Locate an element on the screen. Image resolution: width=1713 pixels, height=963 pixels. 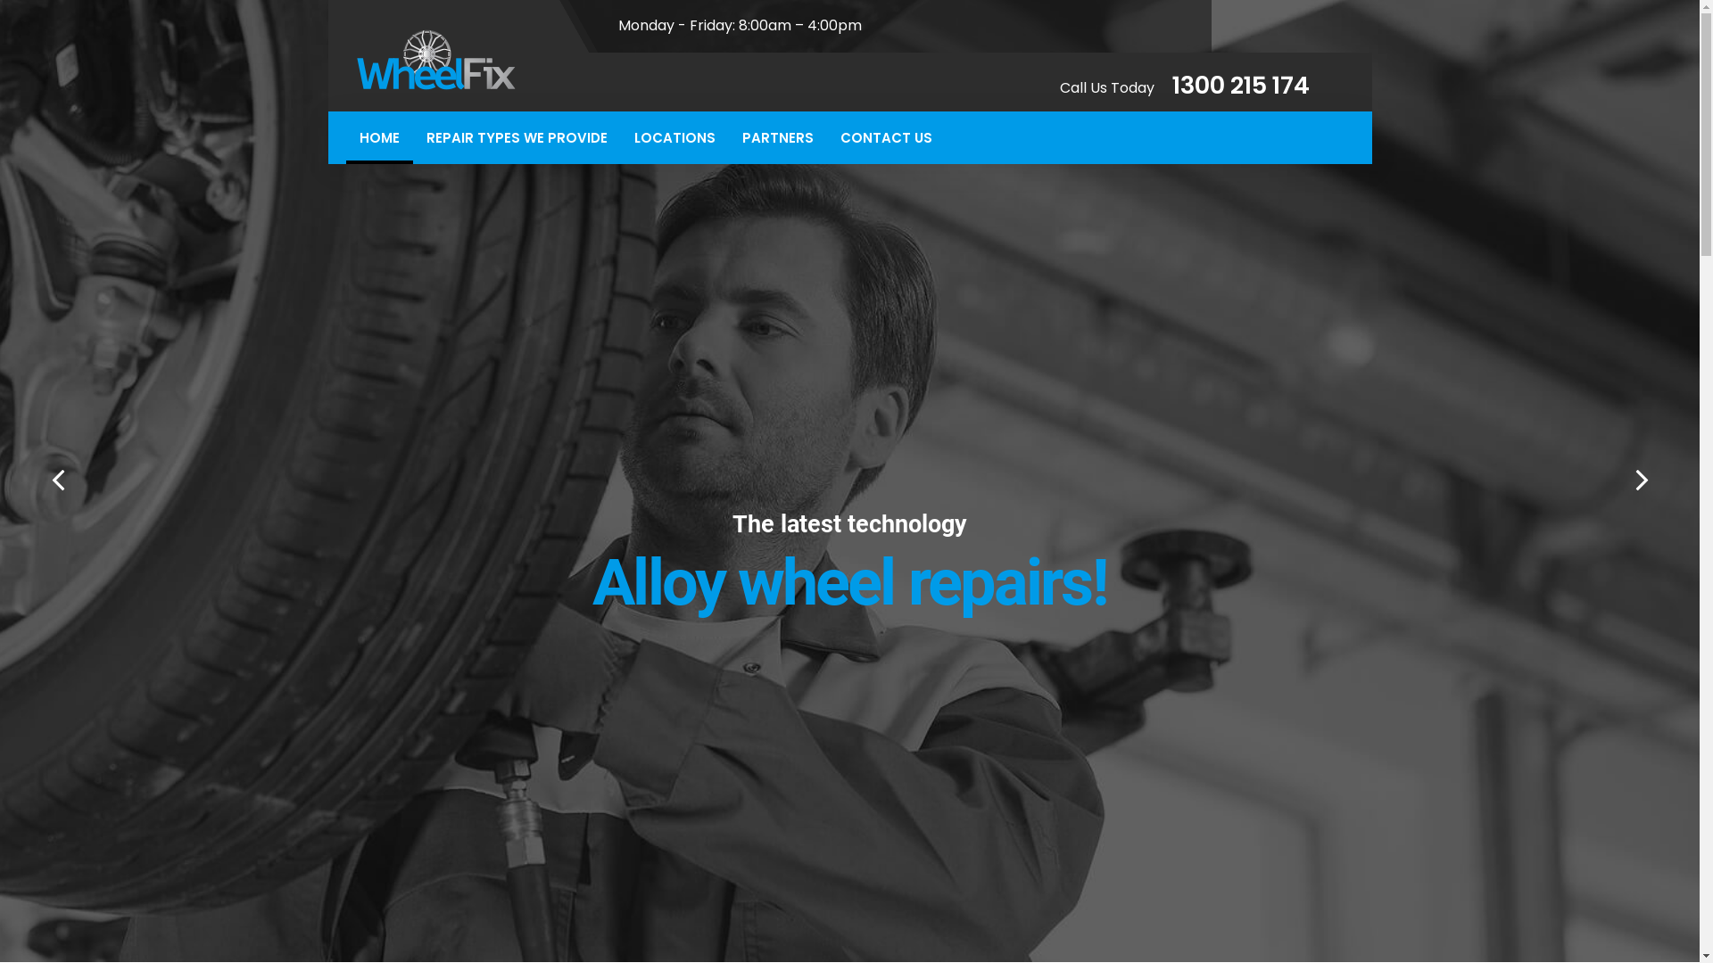
PARTNERS is located at coordinates (777, 137).